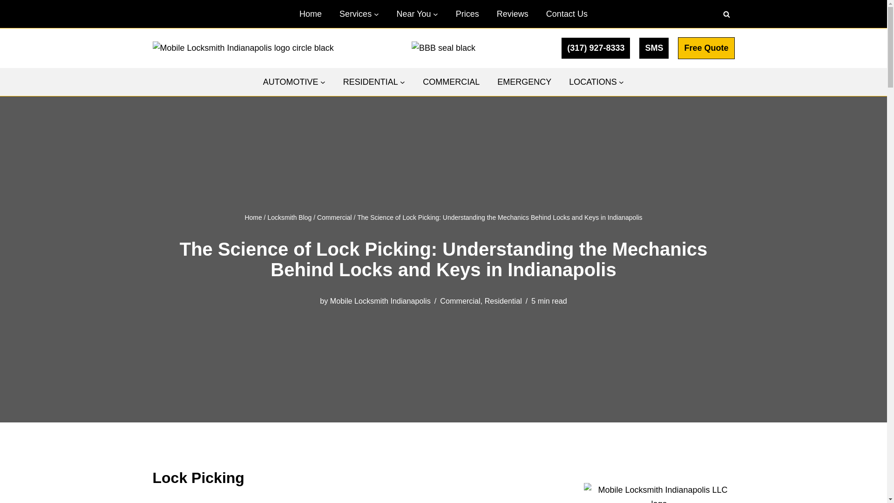 The image size is (894, 503). I want to click on Reviews, so click(512, 14).